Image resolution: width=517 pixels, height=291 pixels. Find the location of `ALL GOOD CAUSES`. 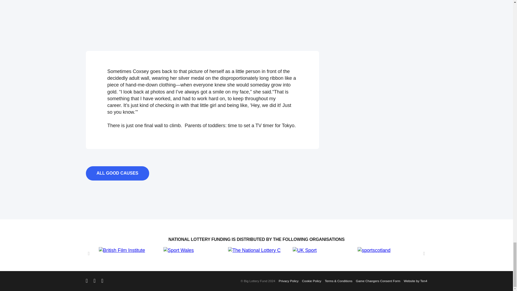

ALL GOOD CAUSES is located at coordinates (117, 173).